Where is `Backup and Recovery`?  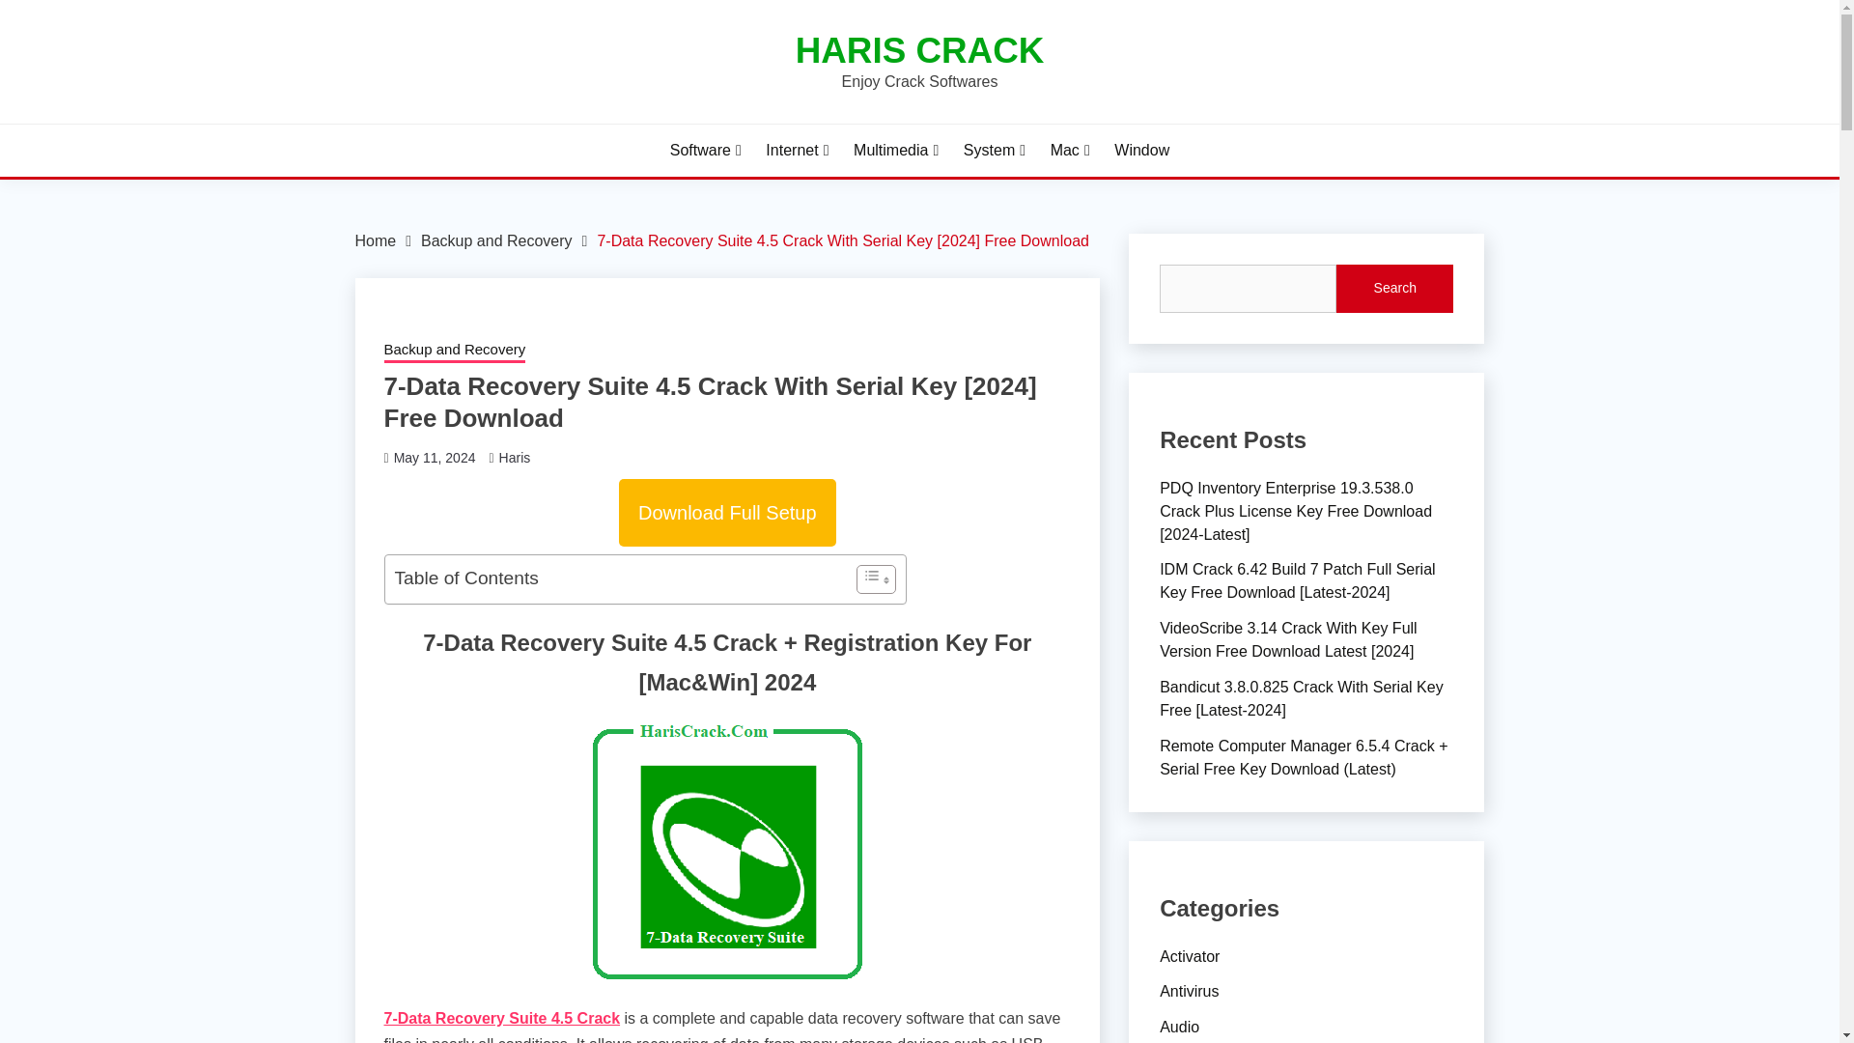
Backup and Recovery is located at coordinates (455, 352).